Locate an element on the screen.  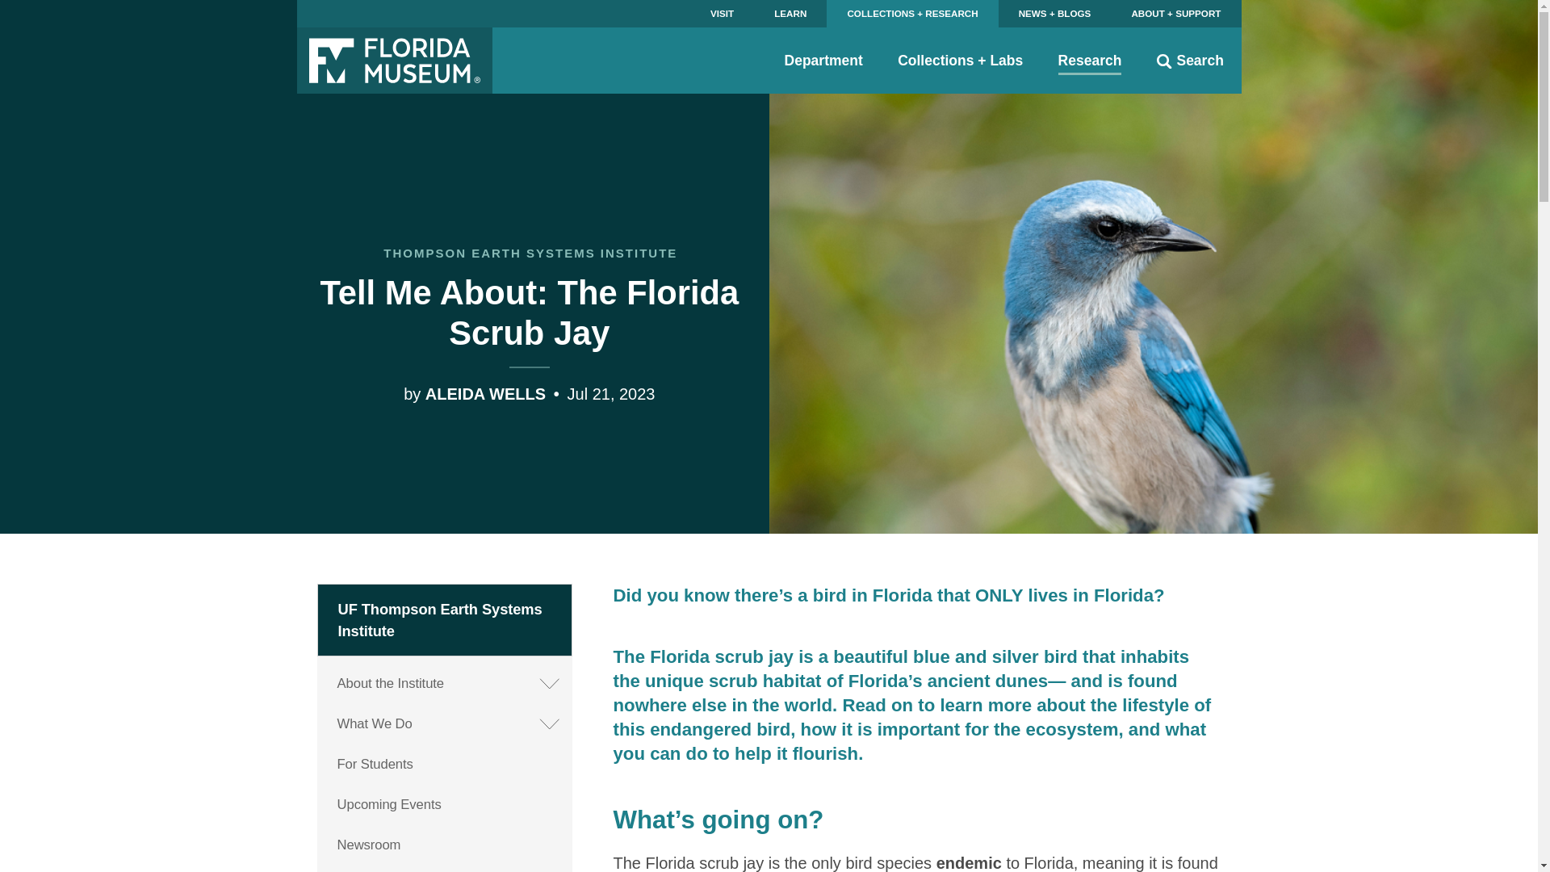
LEARN is located at coordinates (790, 13).